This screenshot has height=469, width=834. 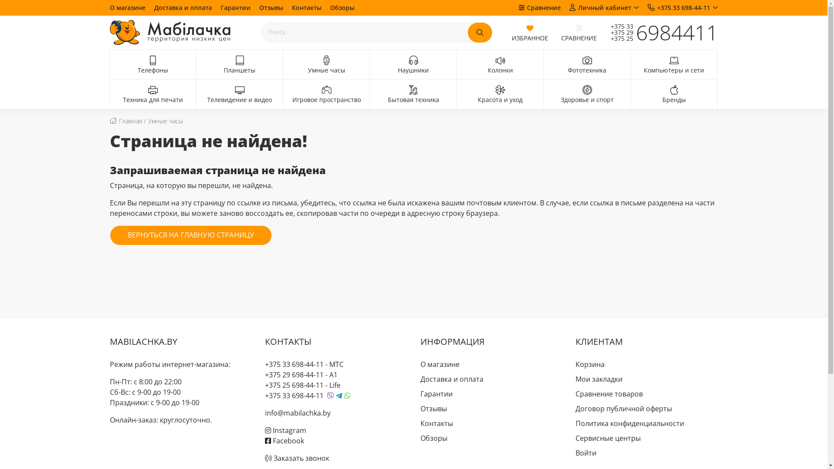 I want to click on Facebook, so click(x=285, y=441).